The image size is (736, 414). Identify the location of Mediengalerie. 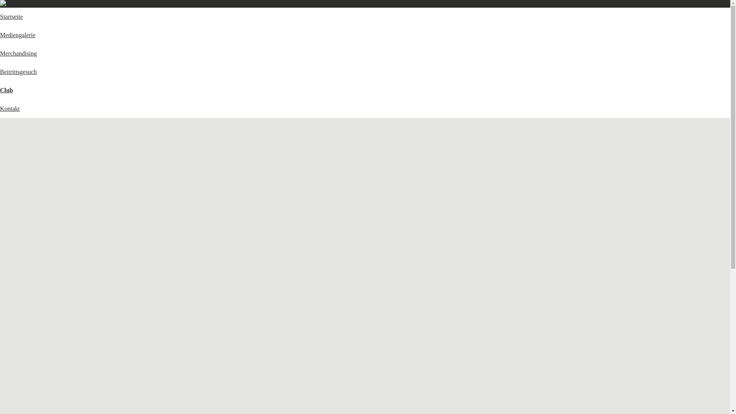
(18, 35).